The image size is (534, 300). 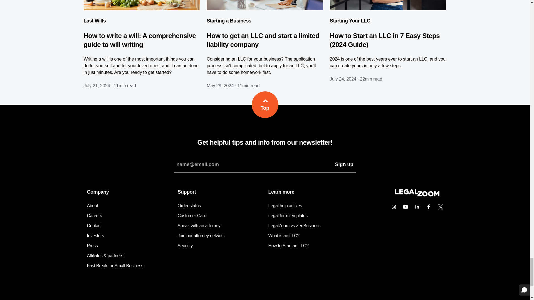 I want to click on YouTube, so click(x=405, y=207).